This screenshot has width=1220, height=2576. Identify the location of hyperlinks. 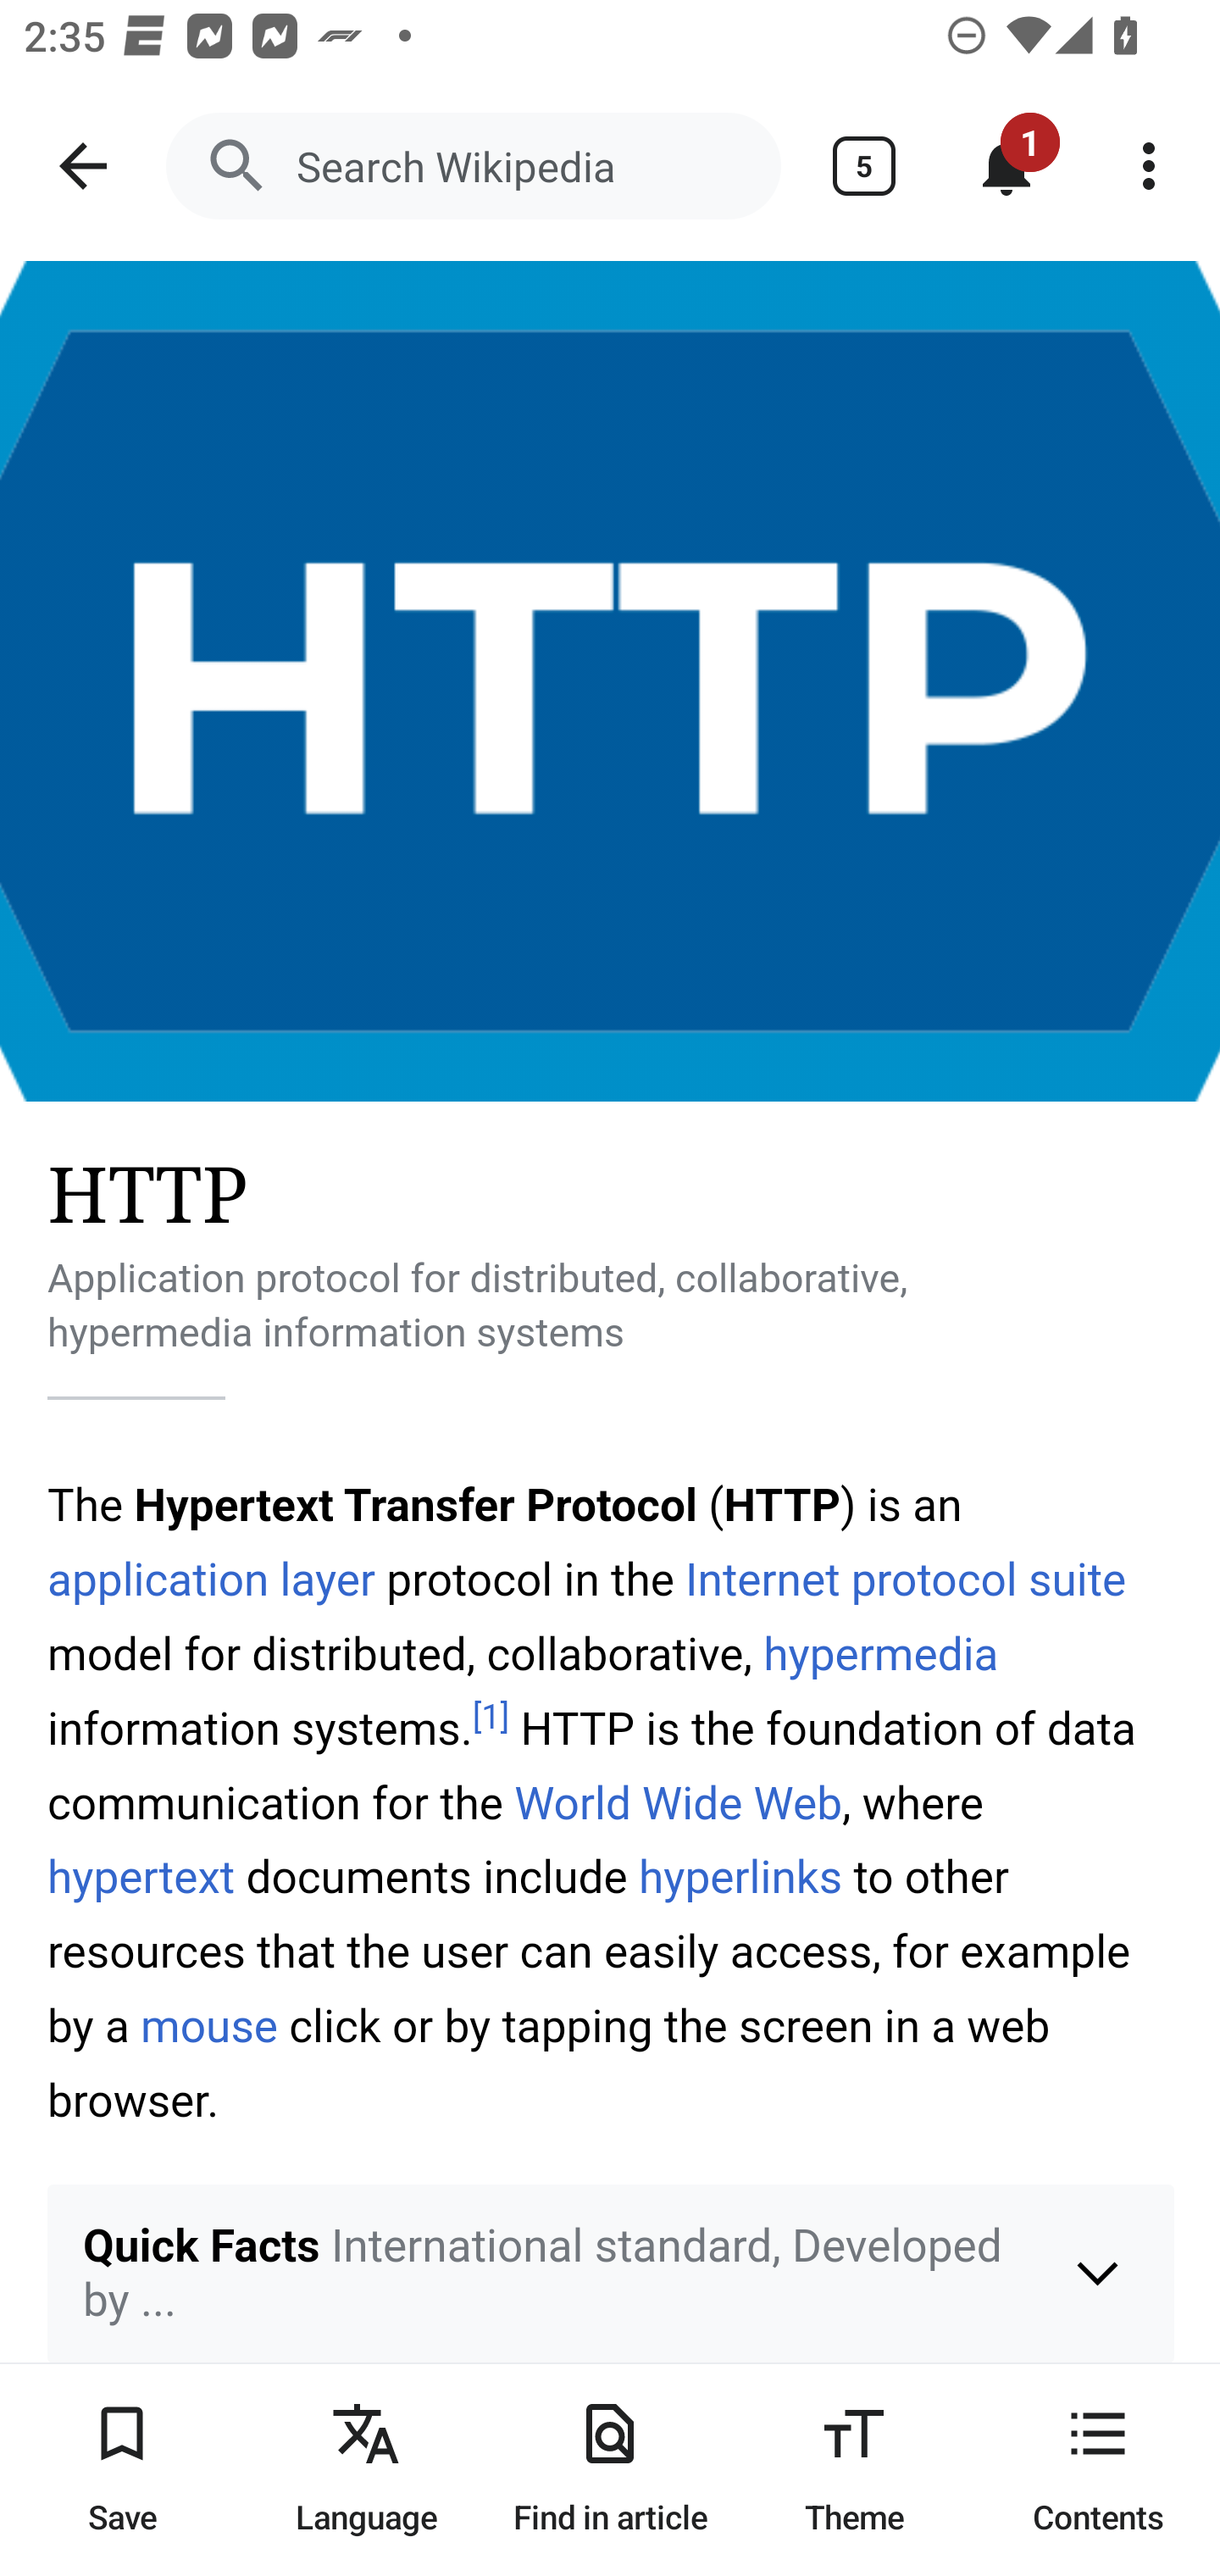
(740, 1878).